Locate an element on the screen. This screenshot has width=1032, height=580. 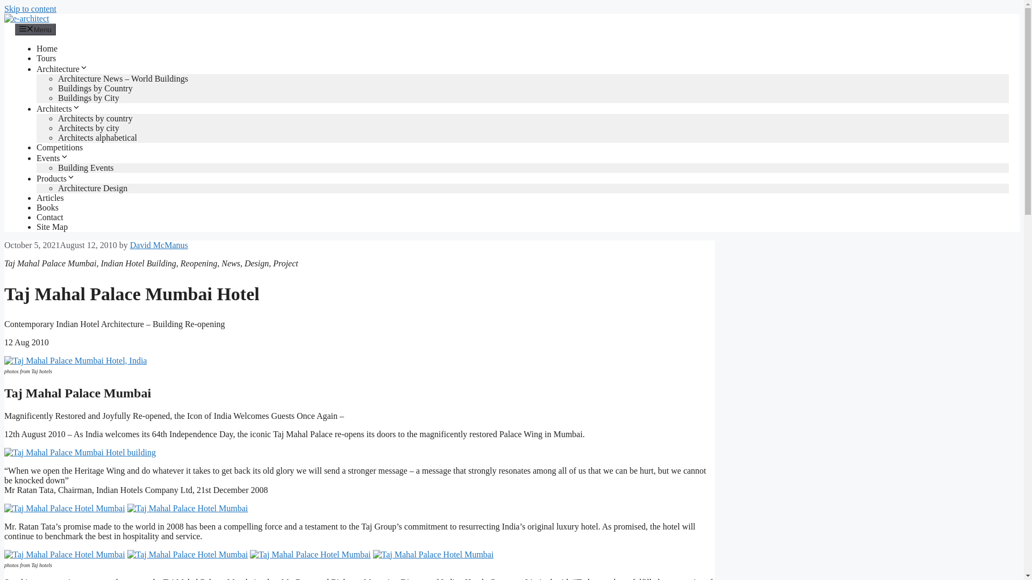
Skip to content is located at coordinates (30, 9).